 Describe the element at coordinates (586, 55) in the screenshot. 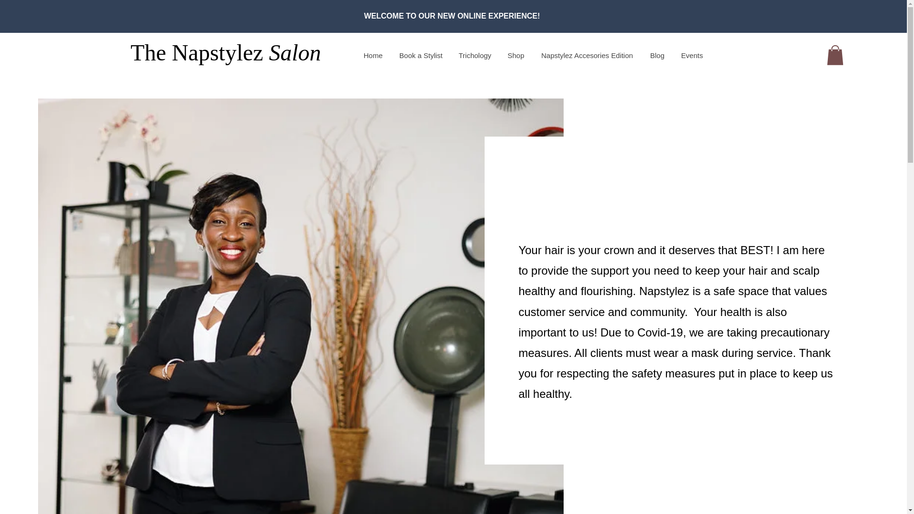

I see `Napstylez Accesories Edition` at that location.